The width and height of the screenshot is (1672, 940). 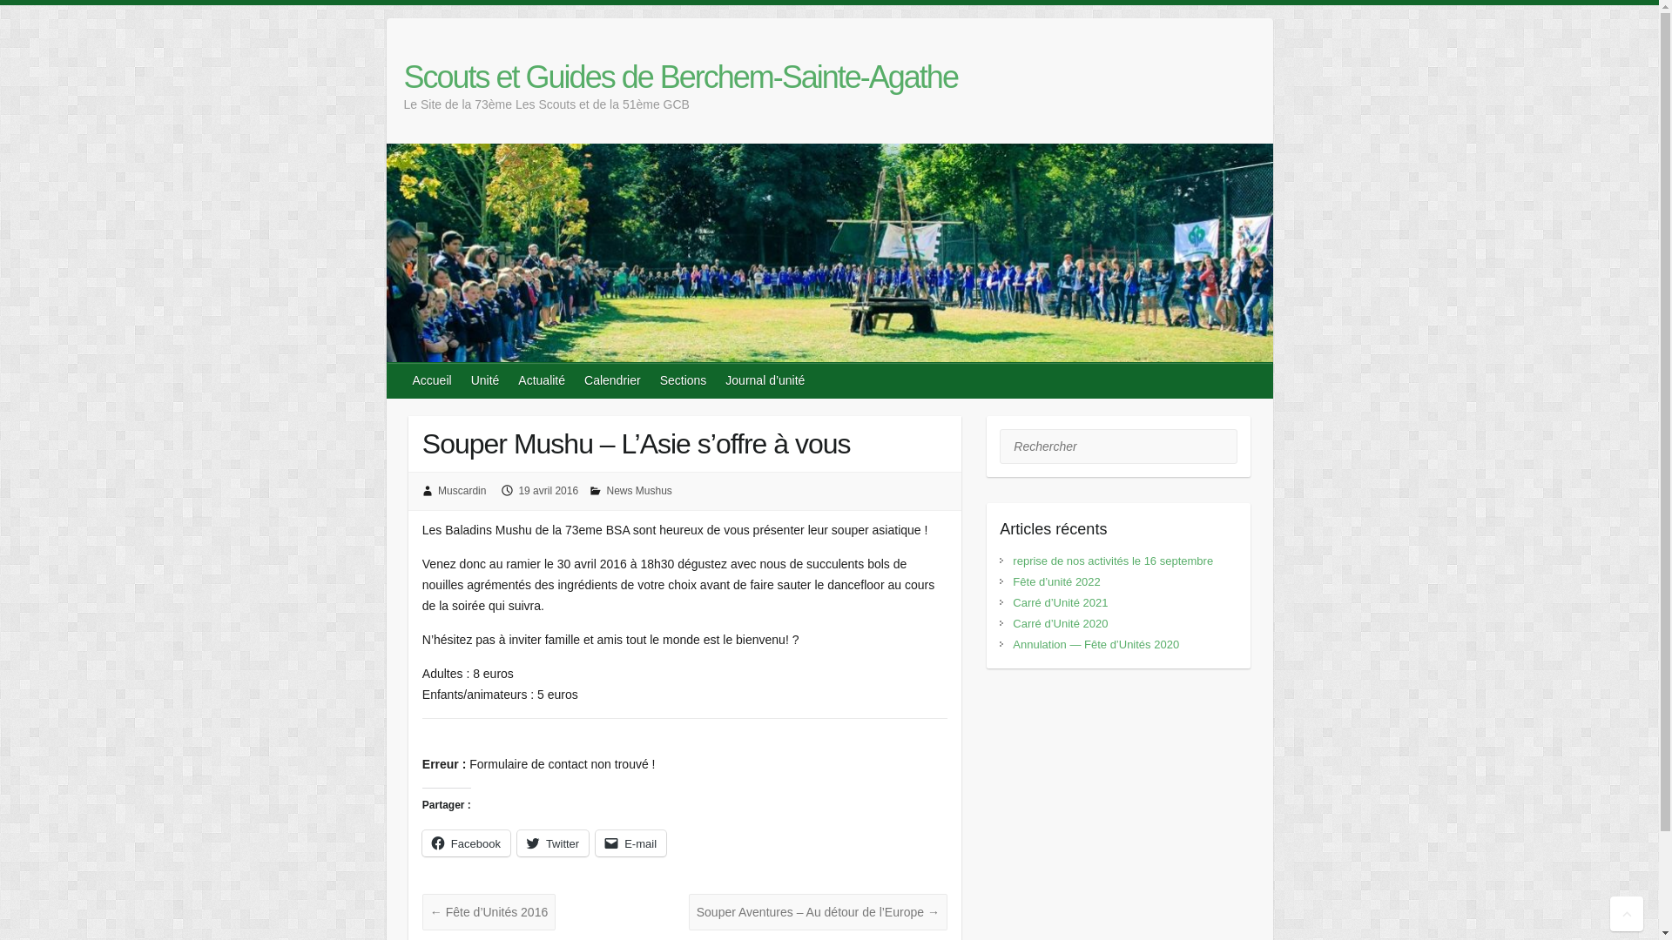 I want to click on Accueil, so click(x=434, y=380).